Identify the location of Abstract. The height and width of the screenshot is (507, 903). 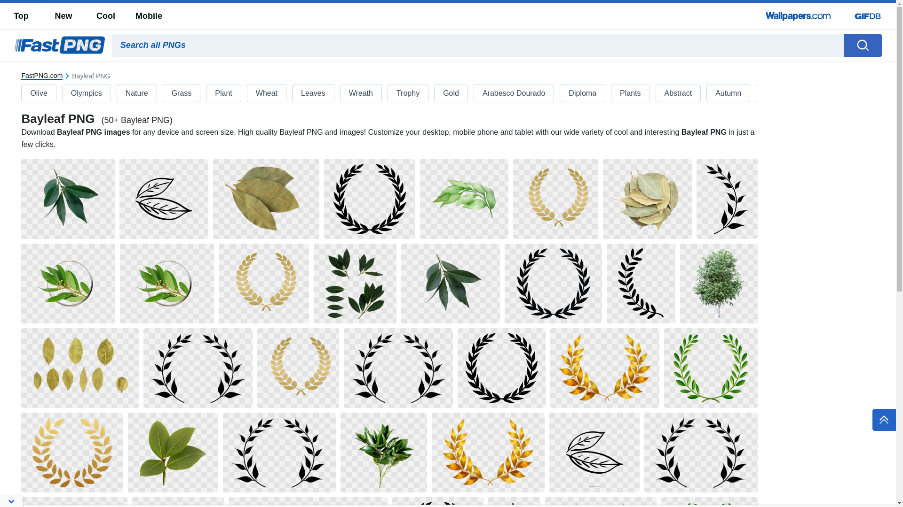
(678, 93).